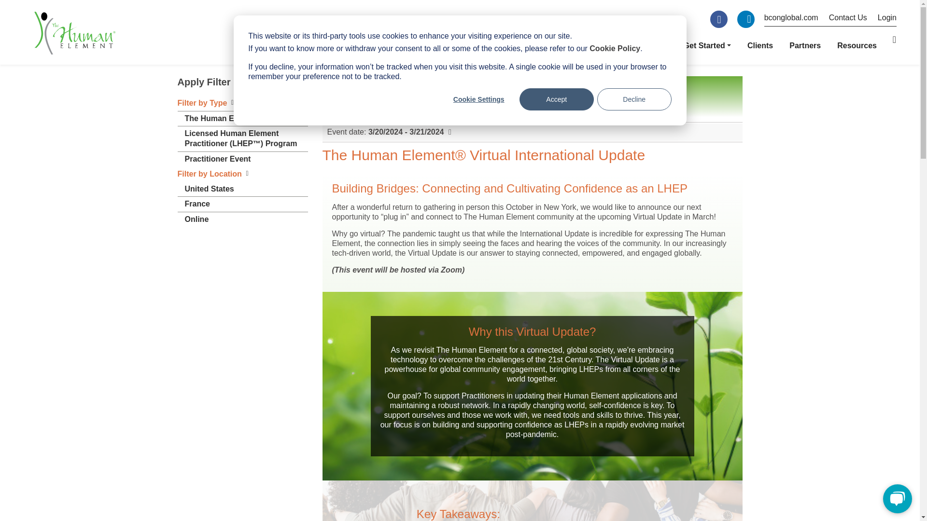  What do you see at coordinates (197, 219) in the screenshot?
I see `Online` at bounding box center [197, 219].